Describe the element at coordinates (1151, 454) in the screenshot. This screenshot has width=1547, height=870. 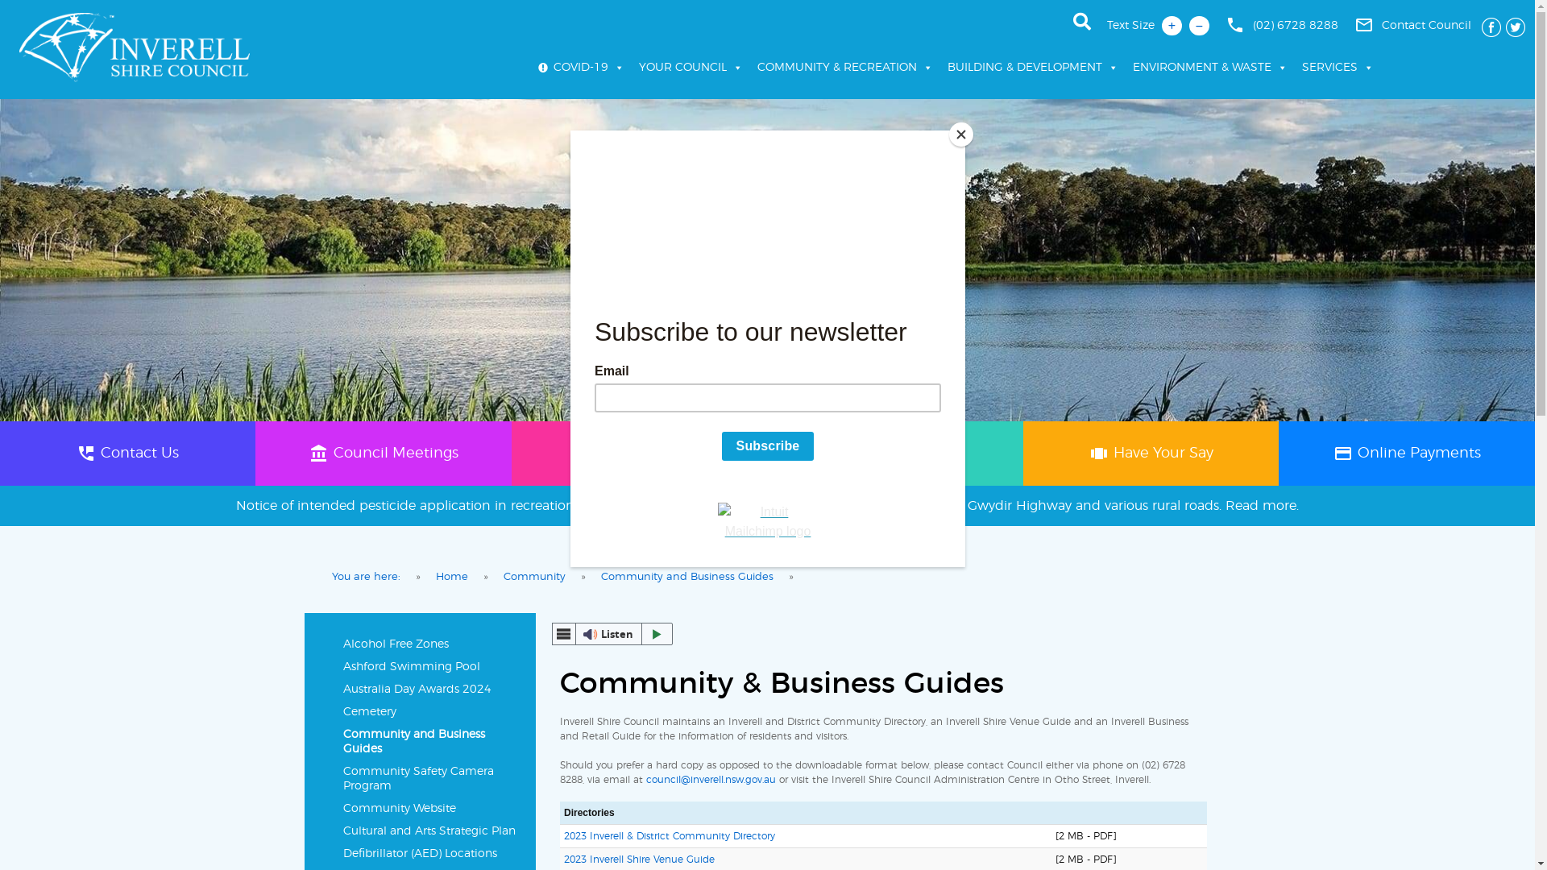
I see `view_carouselHave Your Say` at that location.